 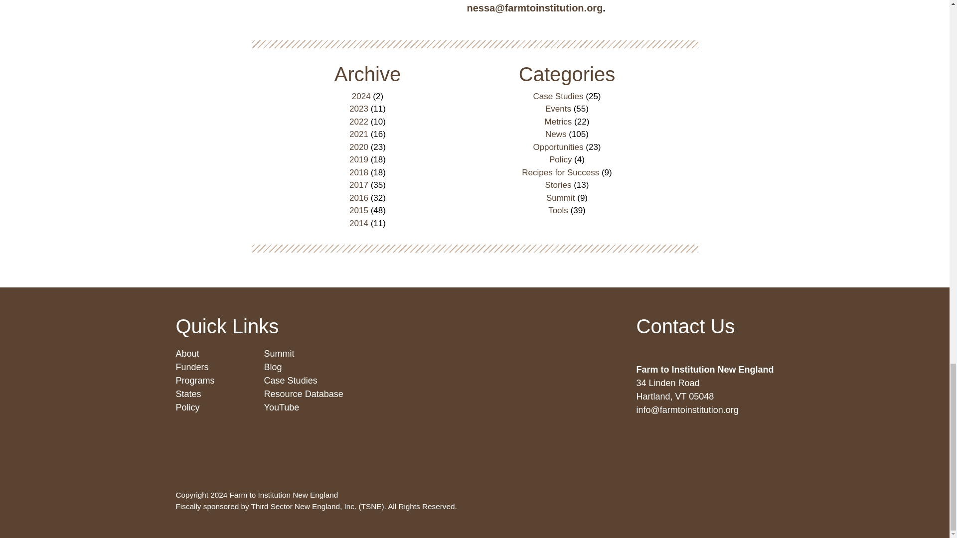 I want to click on 2022, so click(x=359, y=122).